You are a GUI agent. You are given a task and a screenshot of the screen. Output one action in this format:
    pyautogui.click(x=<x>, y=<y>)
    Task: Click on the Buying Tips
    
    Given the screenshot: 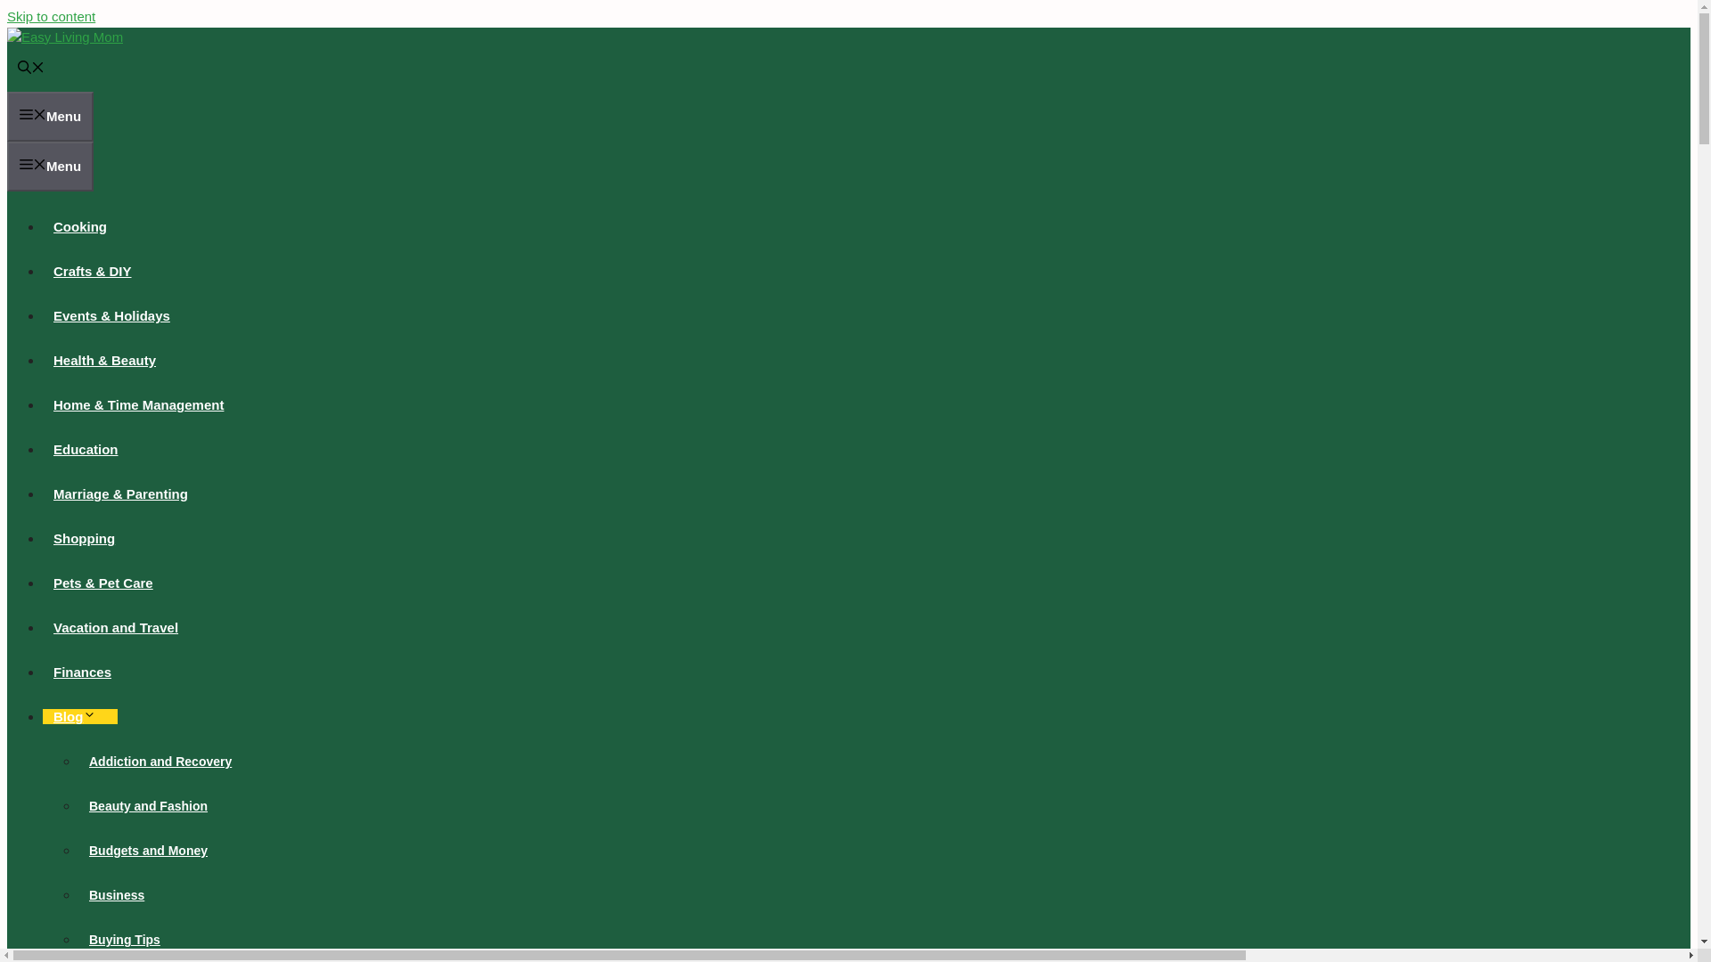 What is the action you would take?
    pyautogui.click(x=125, y=939)
    